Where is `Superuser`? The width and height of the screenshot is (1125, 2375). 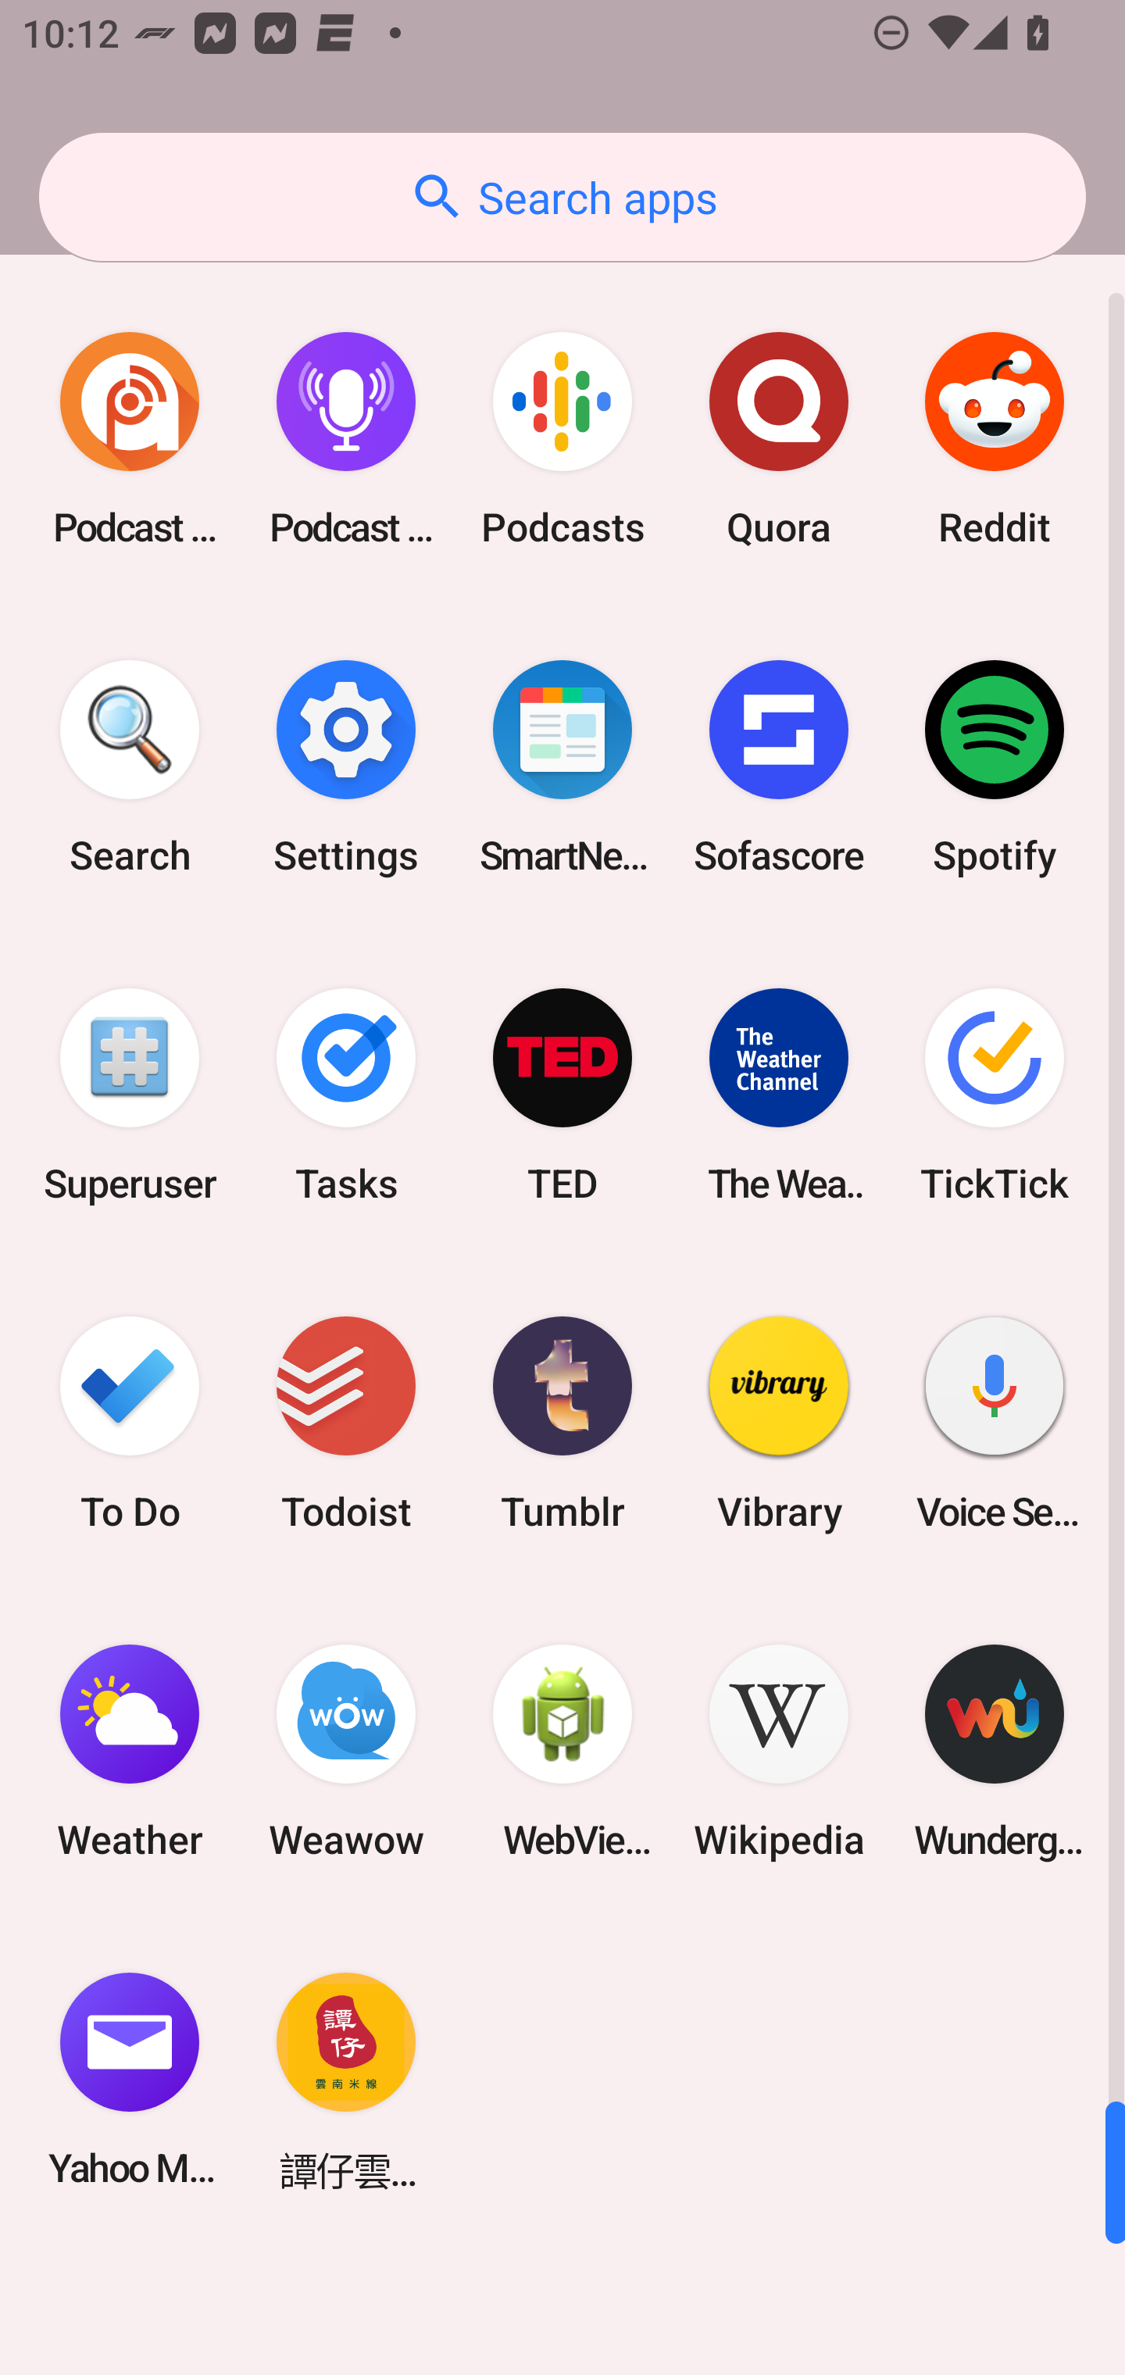 Superuser is located at coordinates (130, 1095).